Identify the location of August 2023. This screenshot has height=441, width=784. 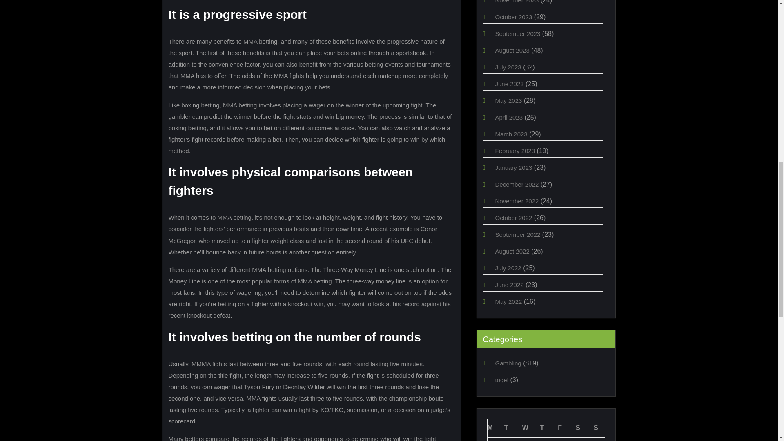
(512, 50).